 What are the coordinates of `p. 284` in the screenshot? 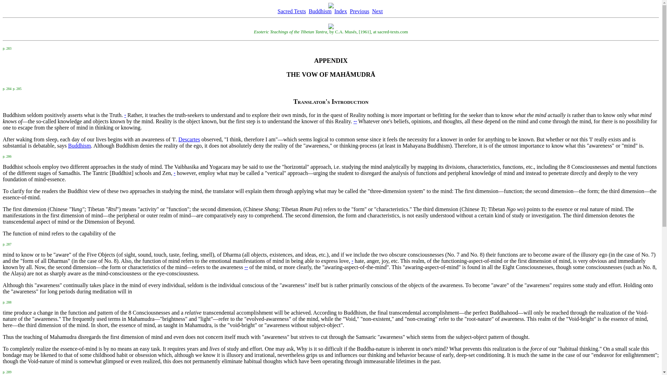 It's located at (7, 88).